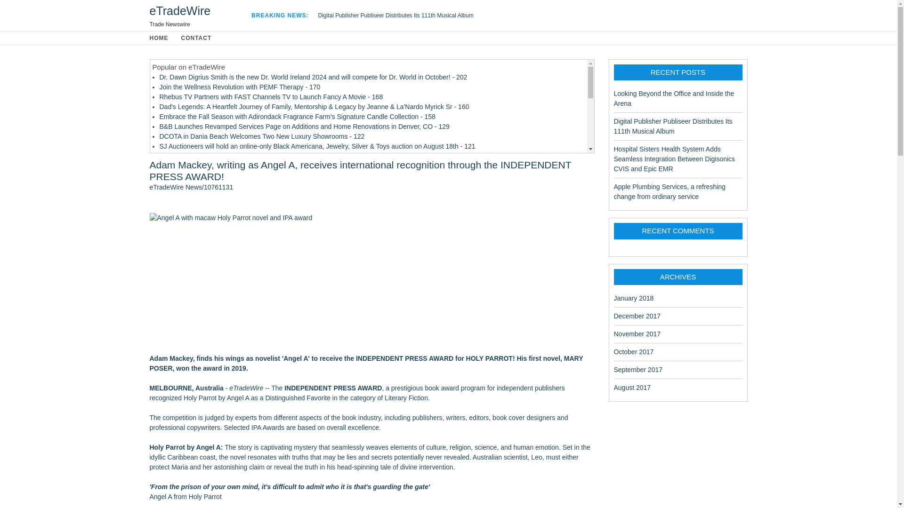 The image size is (904, 508). What do you see at coordinates (244, 197) in the screenshot?
I see `The Dancing Caravan comes to ArtsWestchester's Gallery` at bounding box center [244, 197].